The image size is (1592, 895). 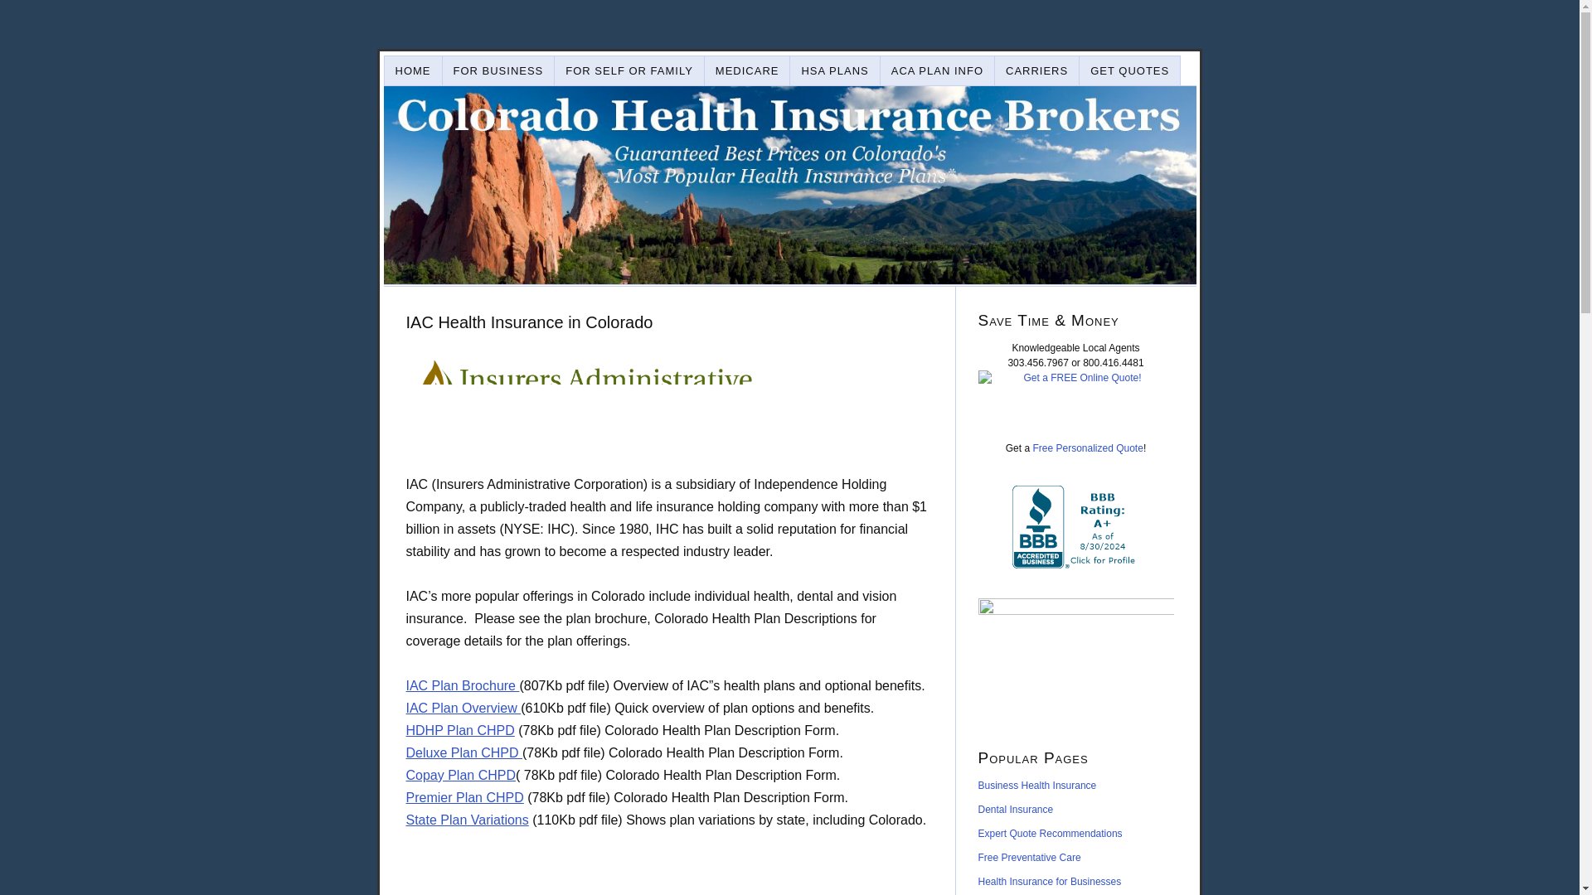 What do you see at coordinates (629, 70) in the screenshot?
I see `FOR SELF OR FAMILY` at bounding box center [629, 70].